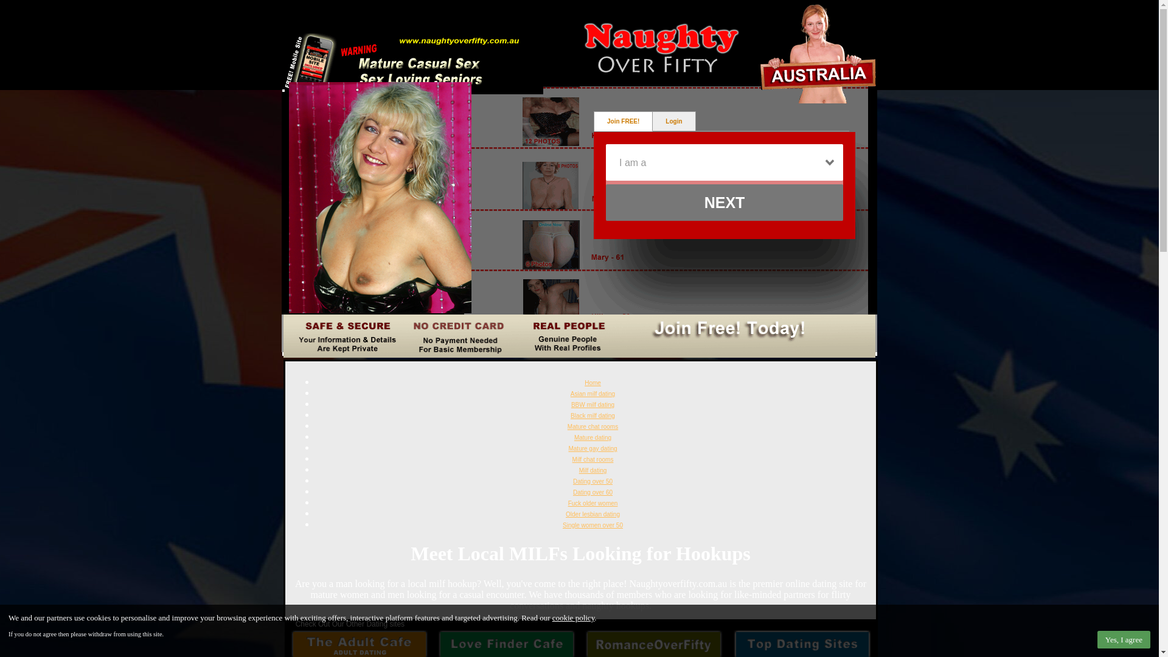 The width and height of the screenshot is (1168, 657). I want to click on Home, so click(593, 382).